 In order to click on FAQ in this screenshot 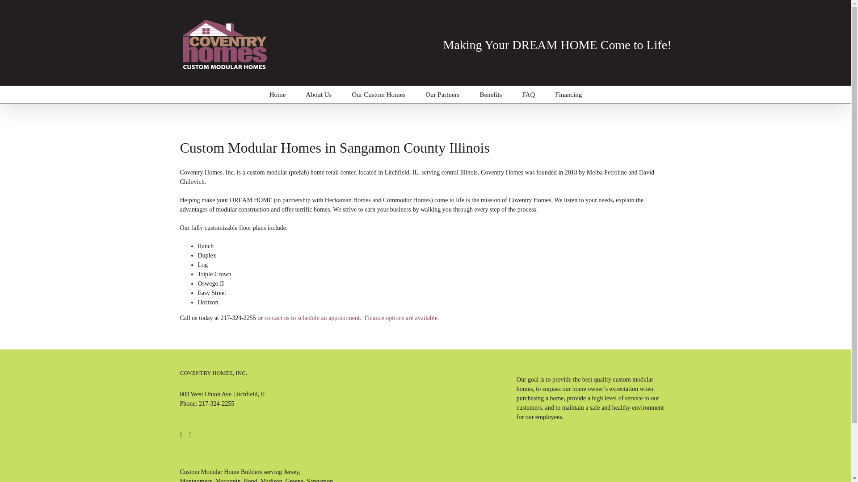, I will do `click(528, 95)`.